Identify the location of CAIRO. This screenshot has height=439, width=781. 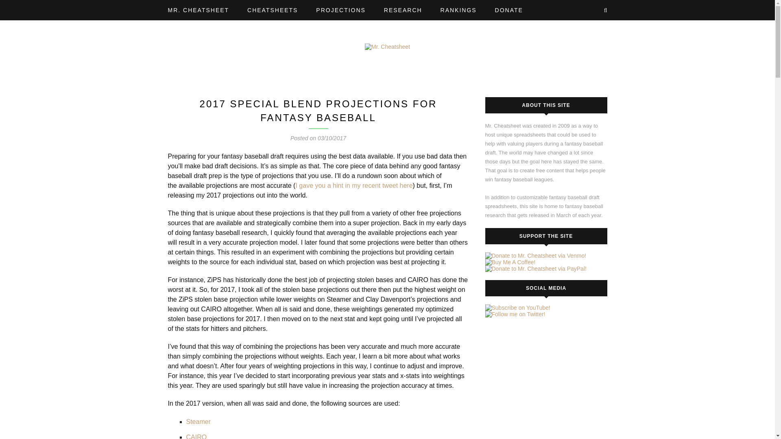
(196, 437).